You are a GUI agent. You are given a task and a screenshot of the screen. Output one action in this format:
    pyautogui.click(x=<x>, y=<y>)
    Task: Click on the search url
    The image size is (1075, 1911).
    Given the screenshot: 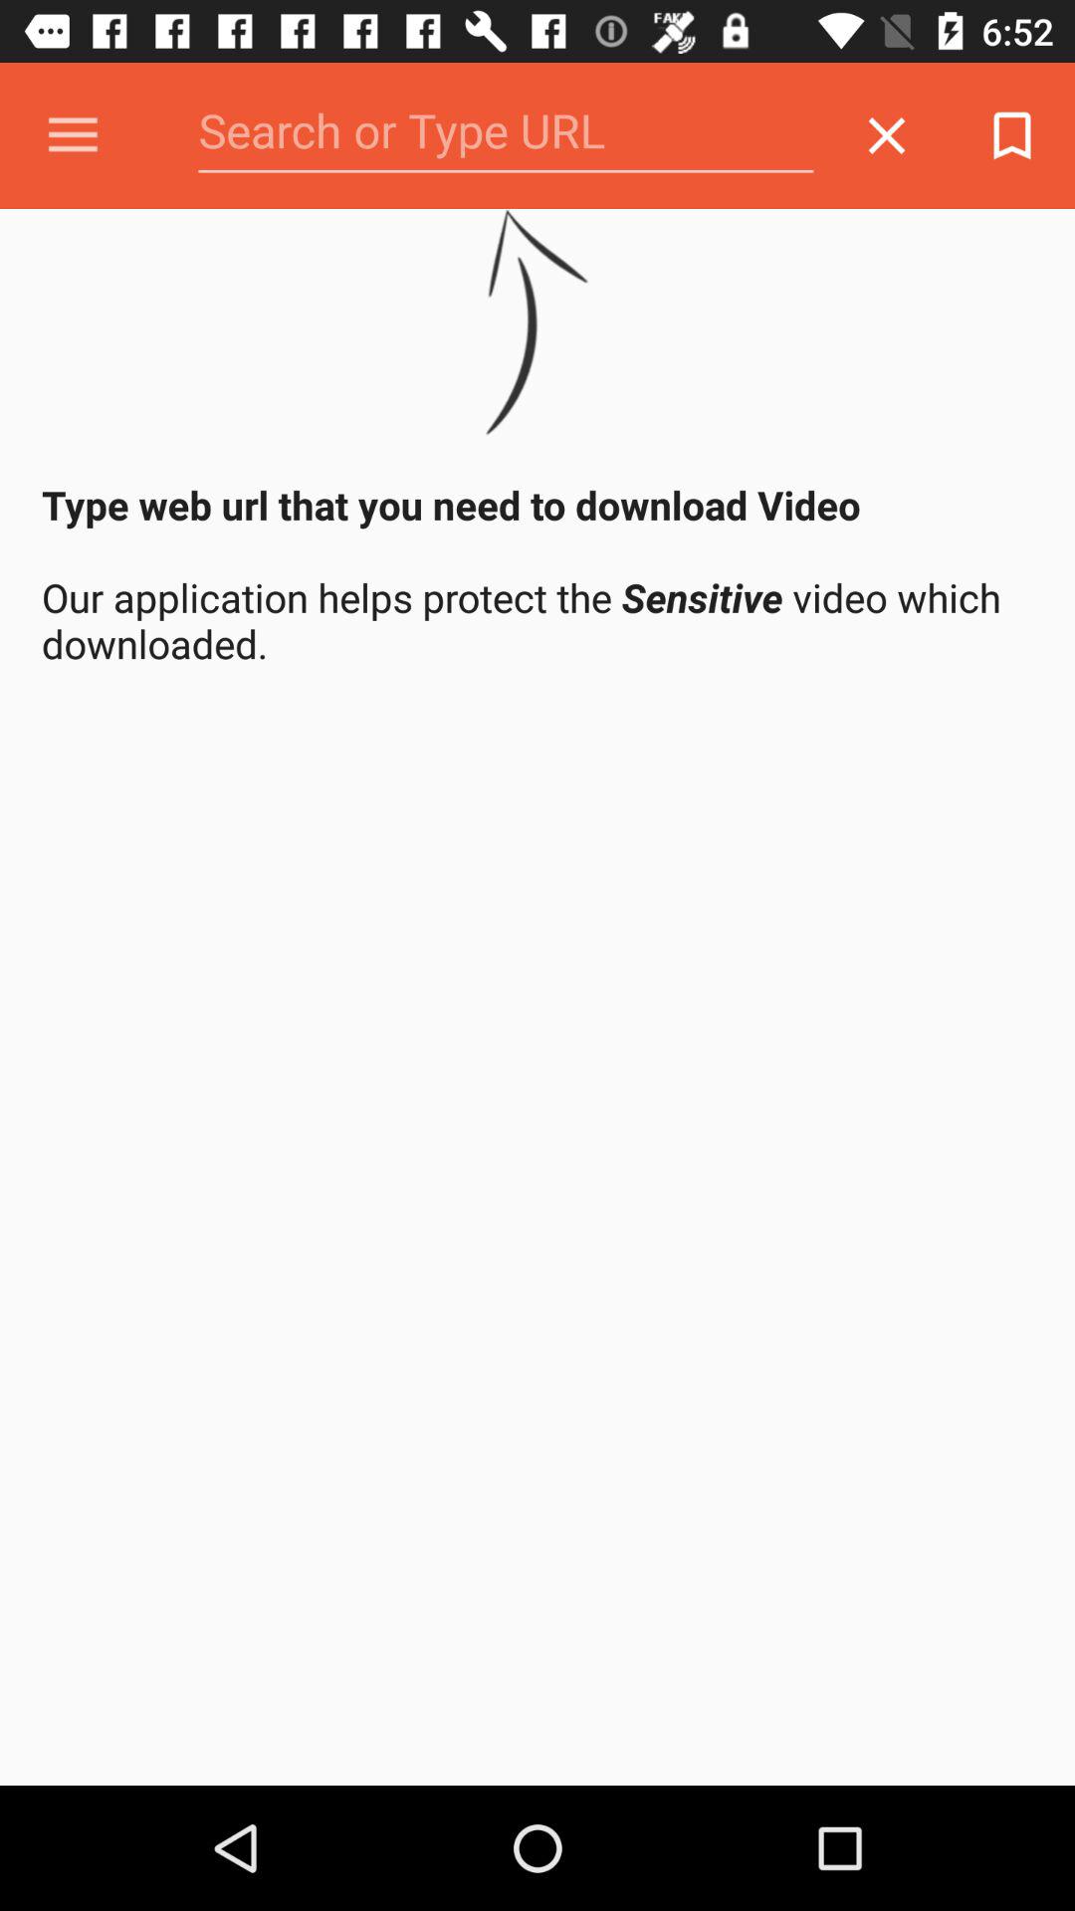 What is the action you would take?
    pyautogui.click(x=506, y=135)
    